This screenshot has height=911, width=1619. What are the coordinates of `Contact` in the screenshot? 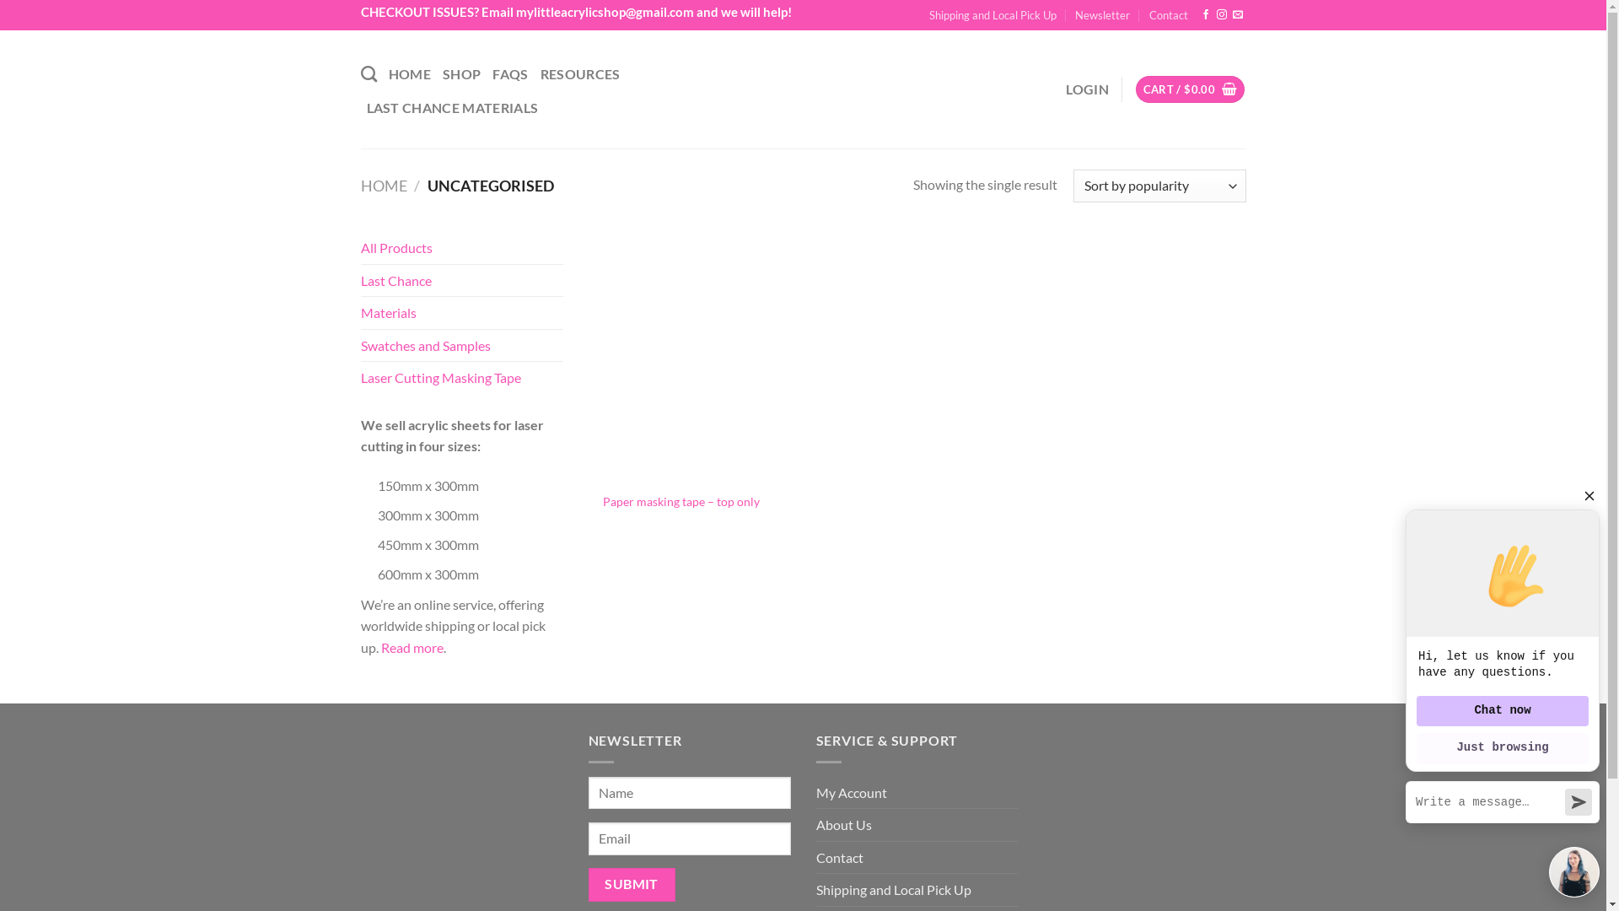 It's located at (840, 858).